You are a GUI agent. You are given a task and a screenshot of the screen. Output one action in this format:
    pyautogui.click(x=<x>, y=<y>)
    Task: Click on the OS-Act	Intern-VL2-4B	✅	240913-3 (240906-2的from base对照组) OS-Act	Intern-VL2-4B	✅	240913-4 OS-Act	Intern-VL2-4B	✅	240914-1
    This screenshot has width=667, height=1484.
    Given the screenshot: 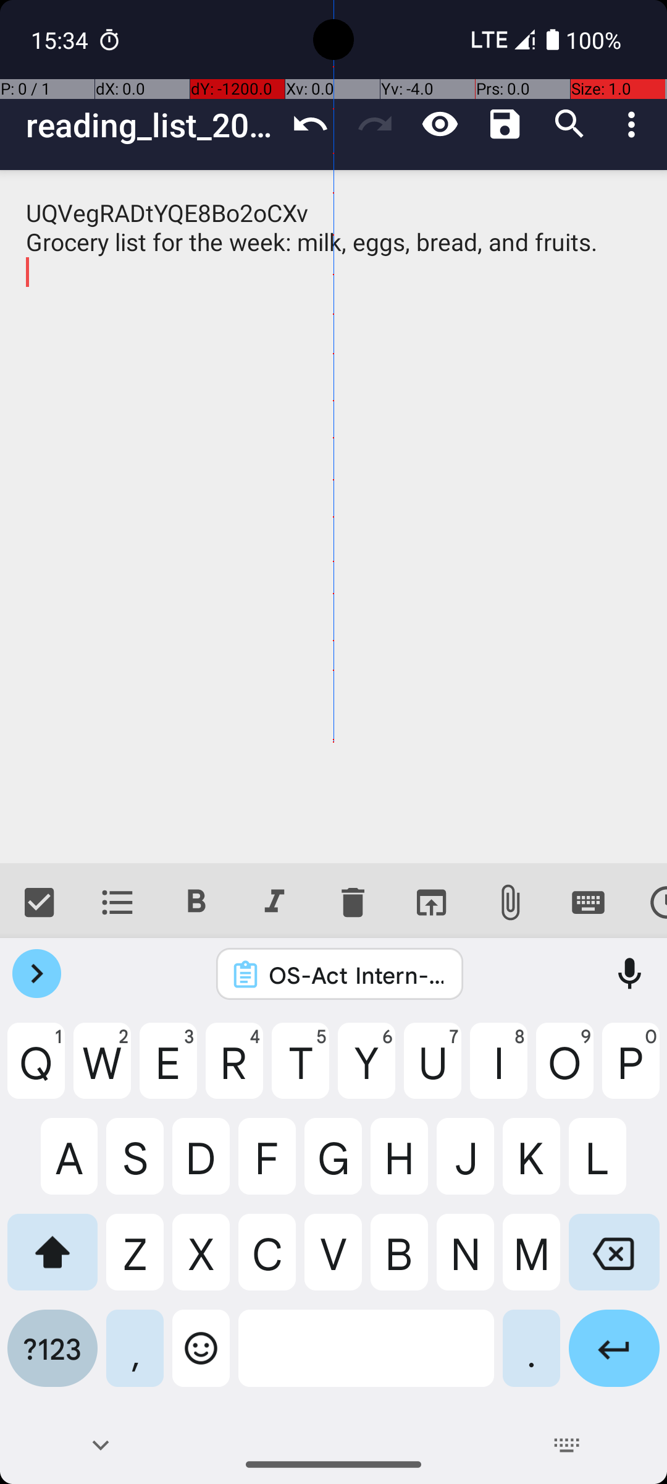 What is the action you would take?
    pyautogui.click(x=356, y=974)
    